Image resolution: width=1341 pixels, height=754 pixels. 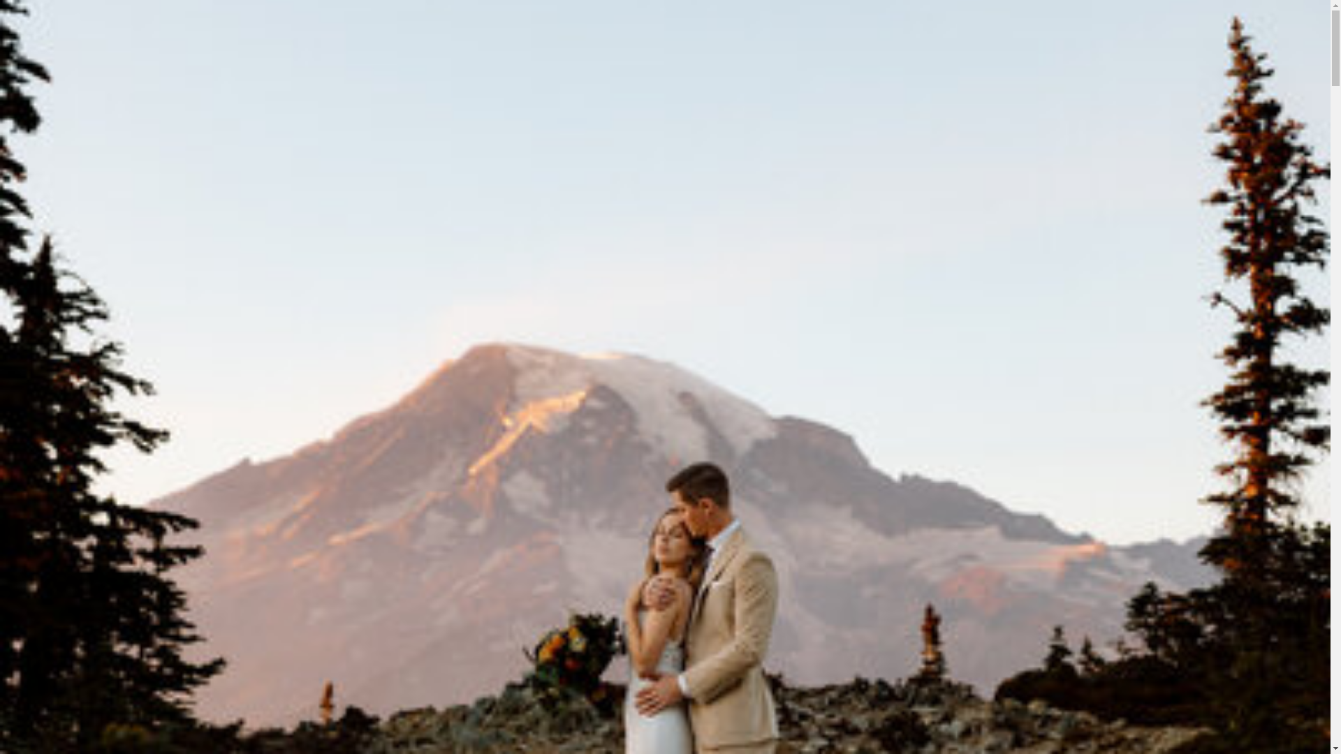 What do you see at coordinates (424, 141) in the screenshot?
I see `MENTORSHIPS` at bounding box center [424, 141].